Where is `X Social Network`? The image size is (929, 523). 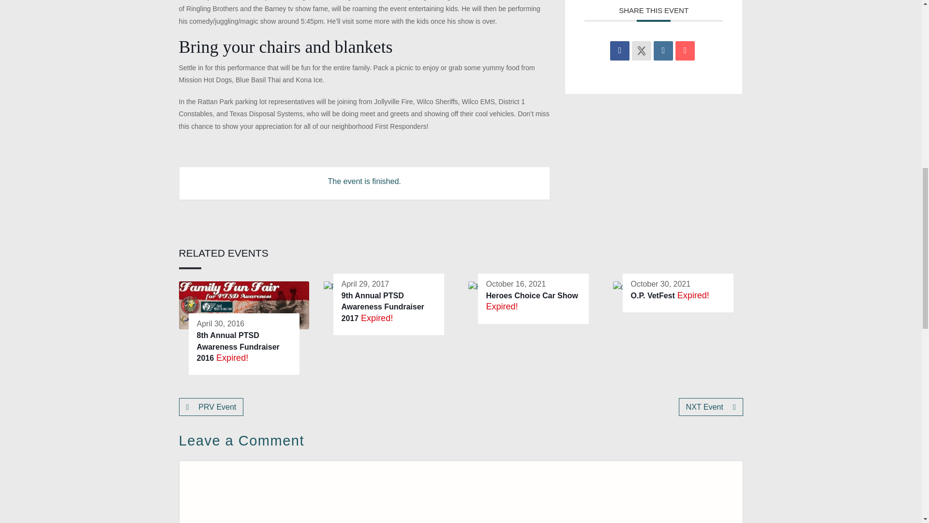 X Social Network is located at coordinates (641, 51).